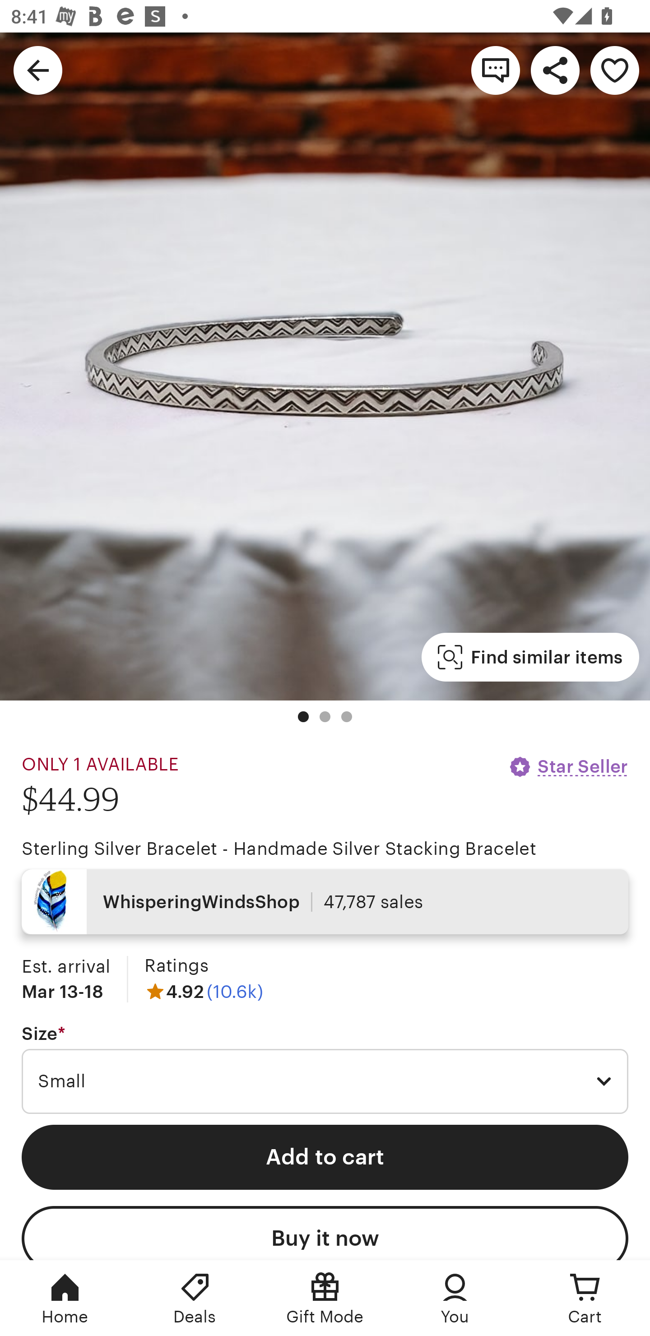  I want to click on Ratings, so click(176, 966).